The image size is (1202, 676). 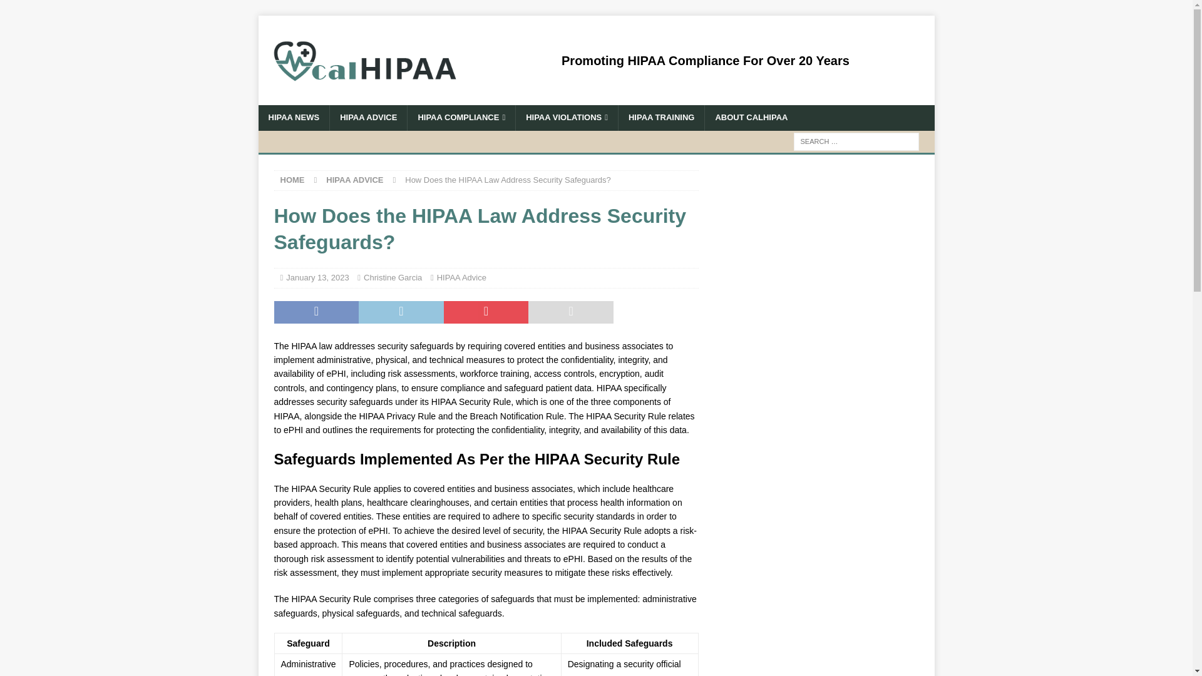 What do you see at coordinates (393, 278) in the screenshot?
I see `Christine Garcia` at bounding box center [393, 278].